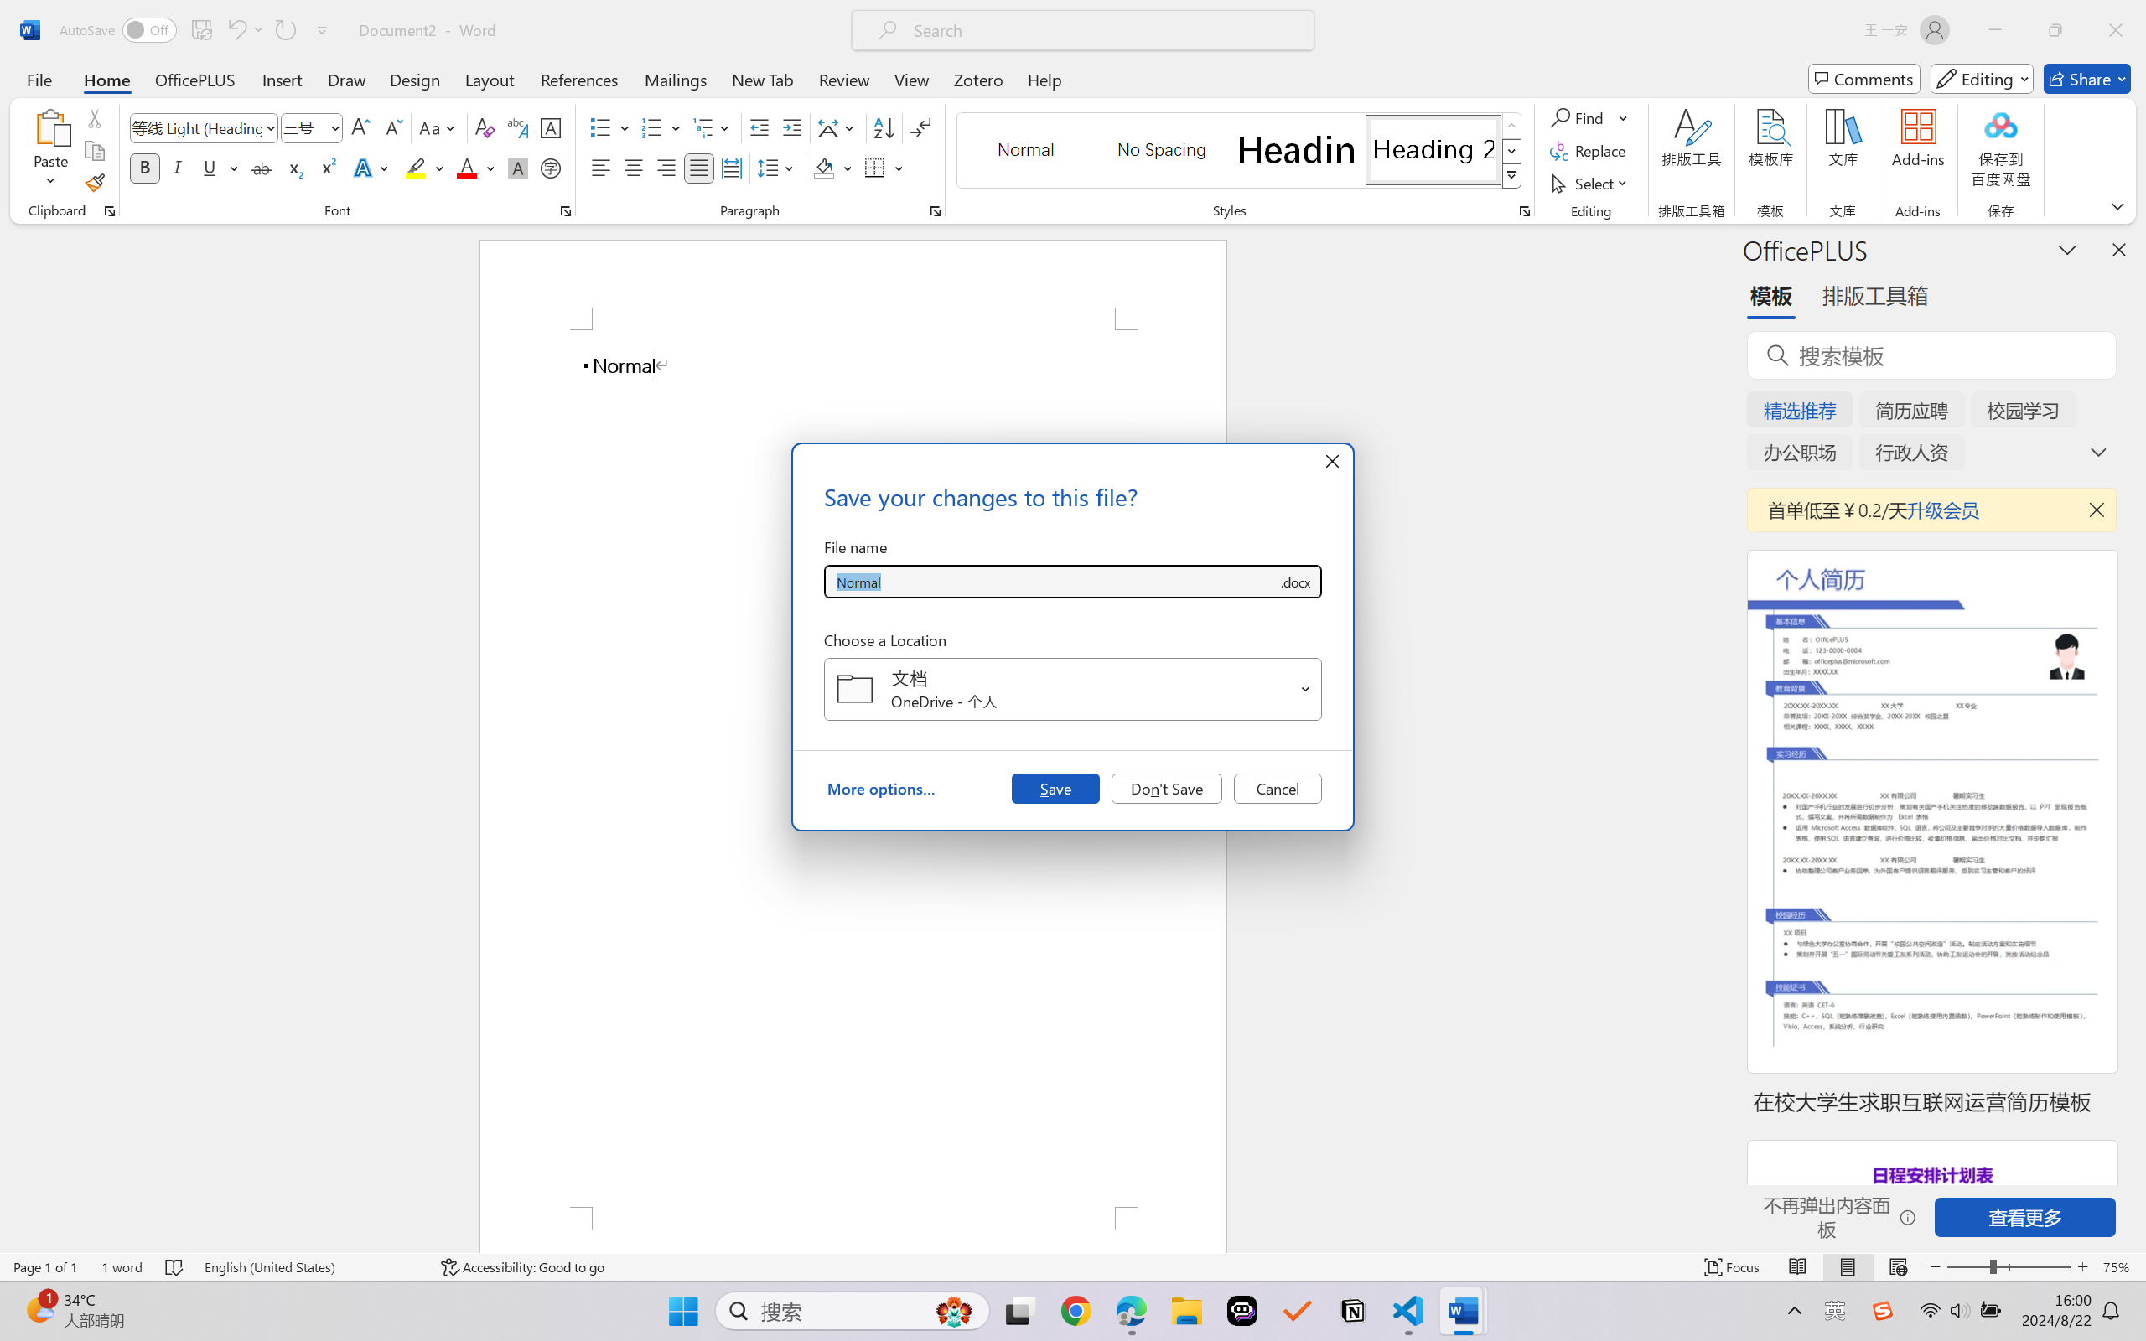  I want to click on Paragraph..., so click(936, 211).